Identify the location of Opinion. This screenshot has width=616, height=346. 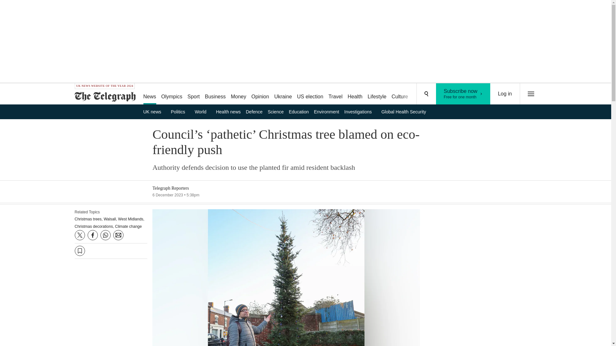
(260, 94).